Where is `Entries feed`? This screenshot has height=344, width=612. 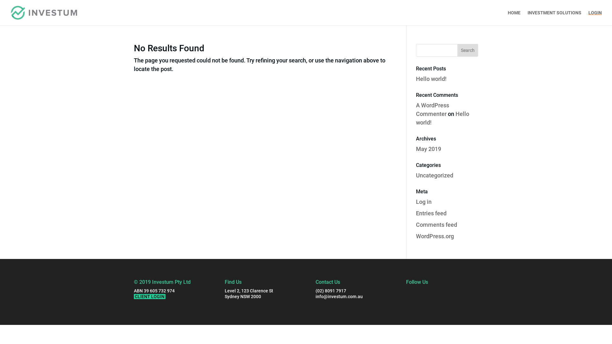 Entries feed is located at coordinates (431, 213).